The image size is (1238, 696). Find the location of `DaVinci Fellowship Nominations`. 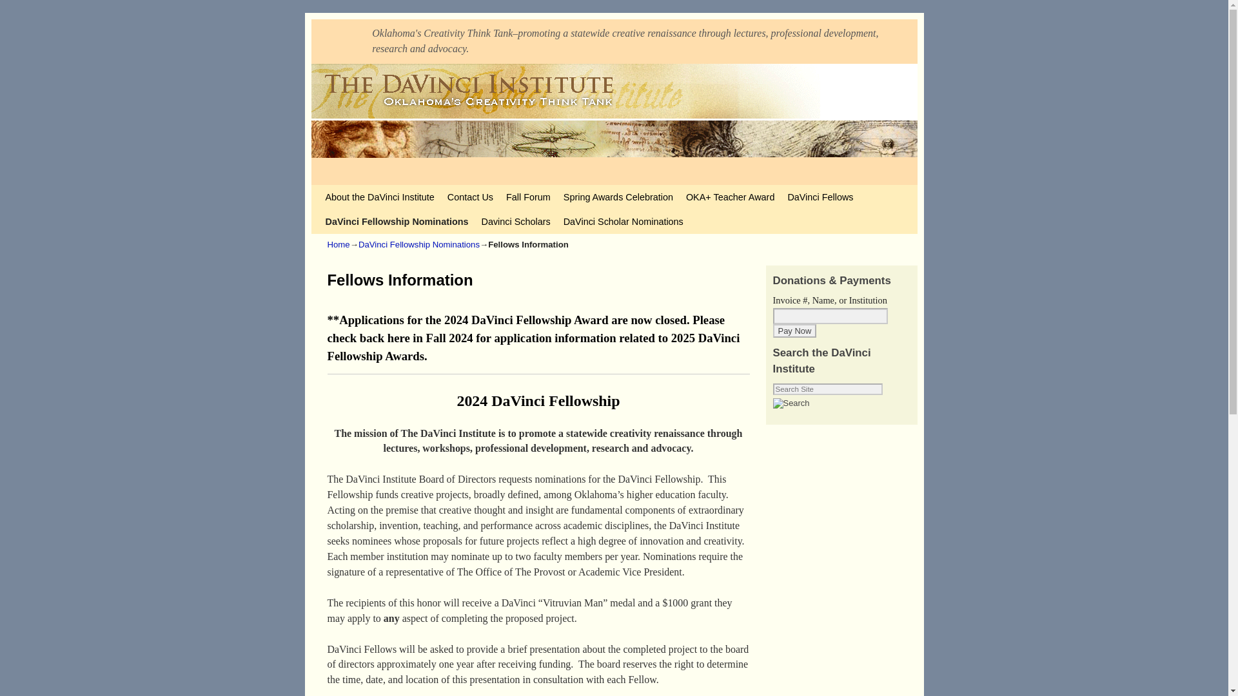

DaVinci Fellowship Nominations is located at coordinates (396, 222).